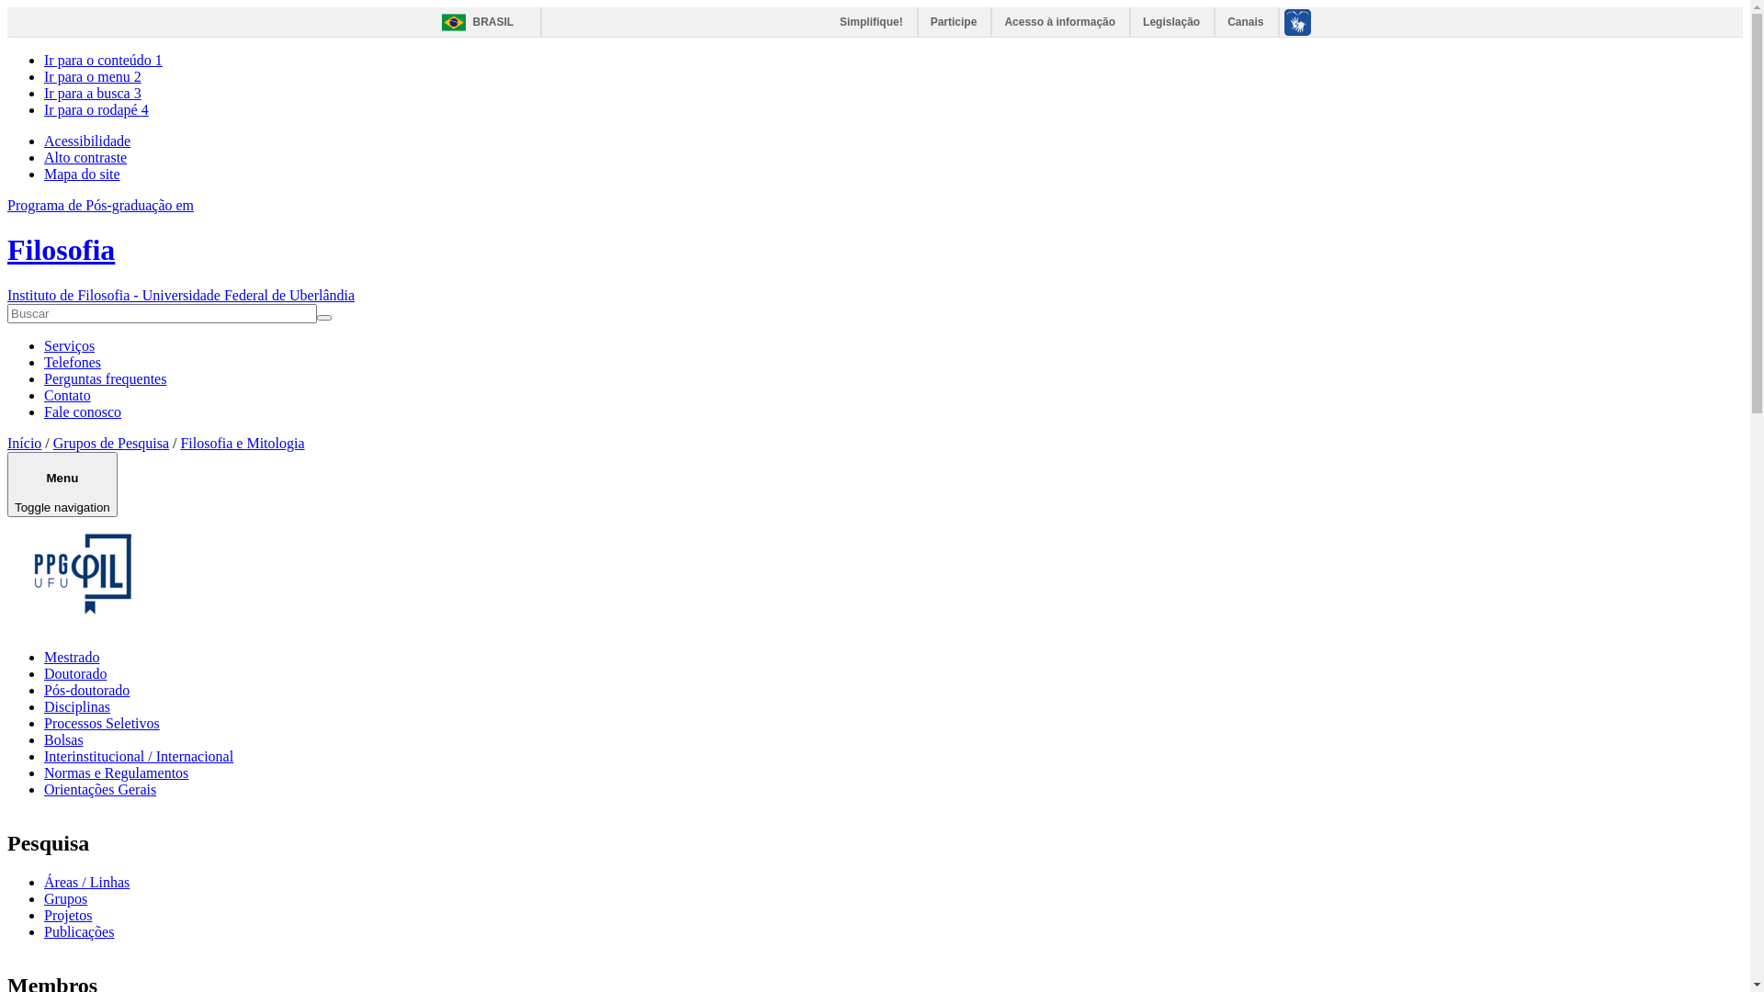  What do you see at coordinates (64, 740) in the screenshot?
I see `Bolsas` at bounding box center [64, 740].